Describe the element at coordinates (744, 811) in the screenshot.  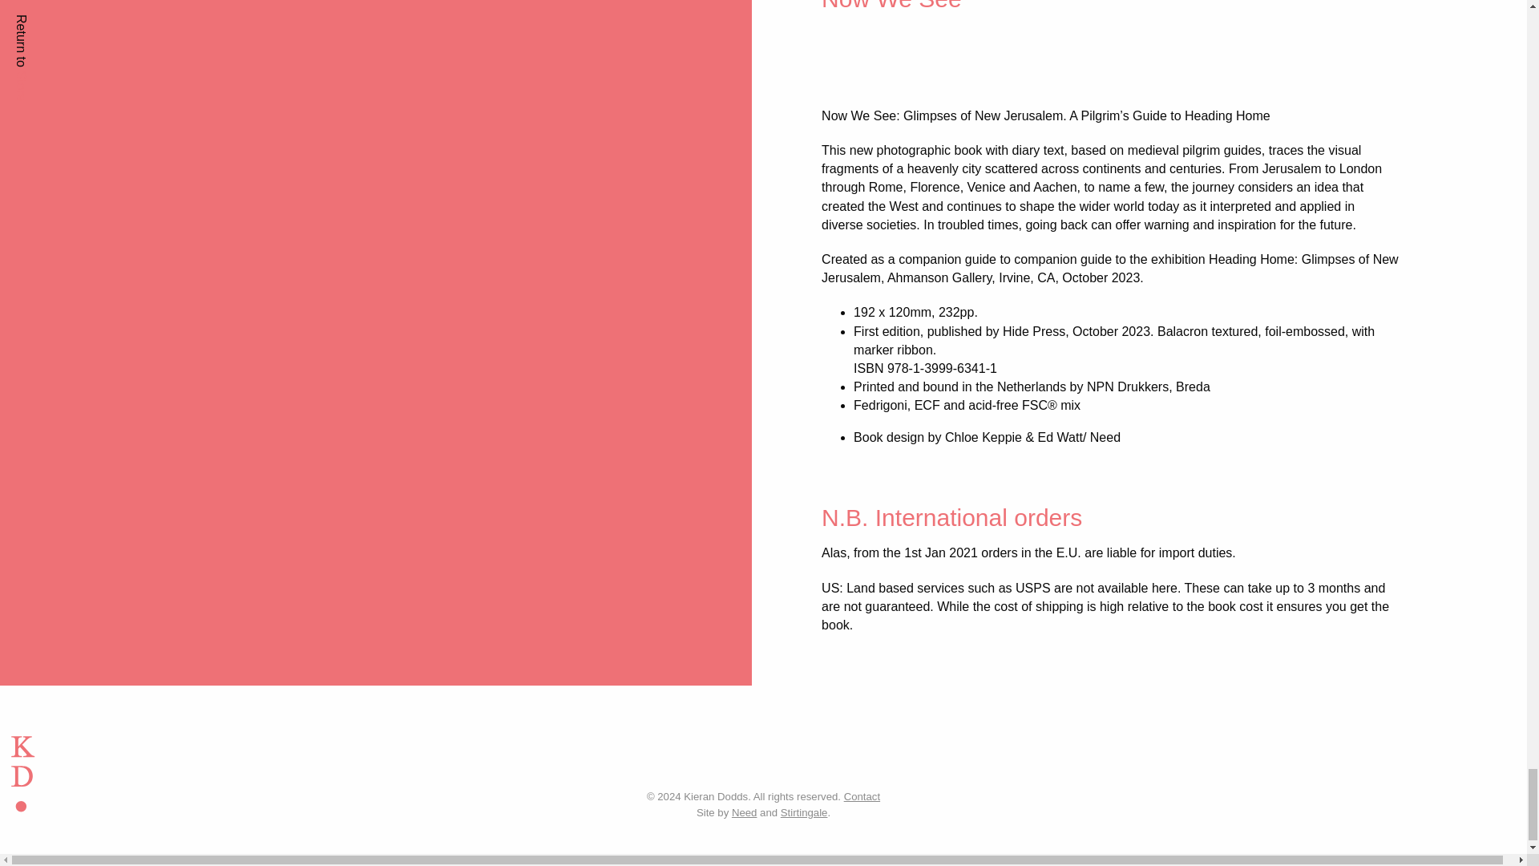
I see `Need` at that location.